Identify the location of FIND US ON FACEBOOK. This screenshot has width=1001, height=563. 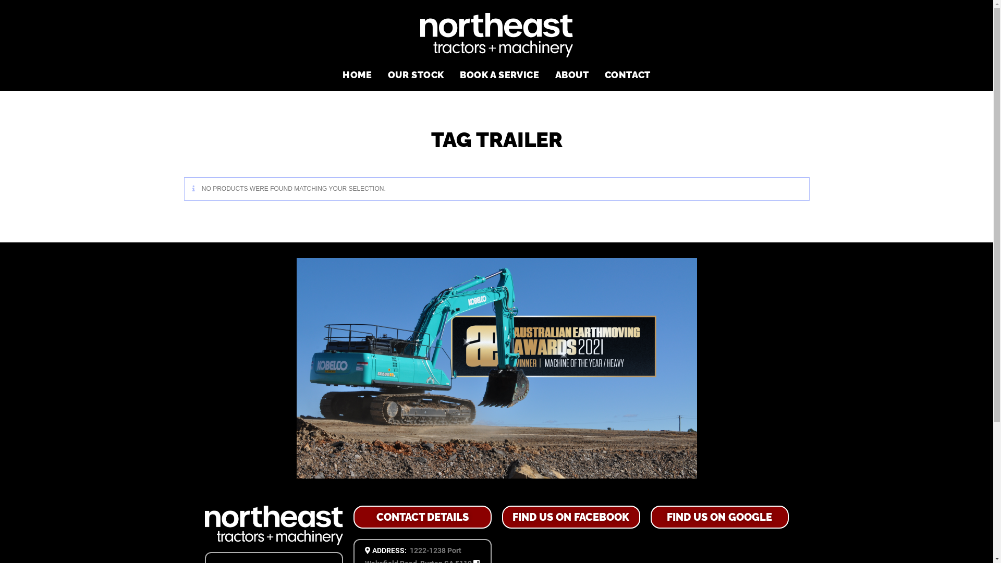
(571, 517).